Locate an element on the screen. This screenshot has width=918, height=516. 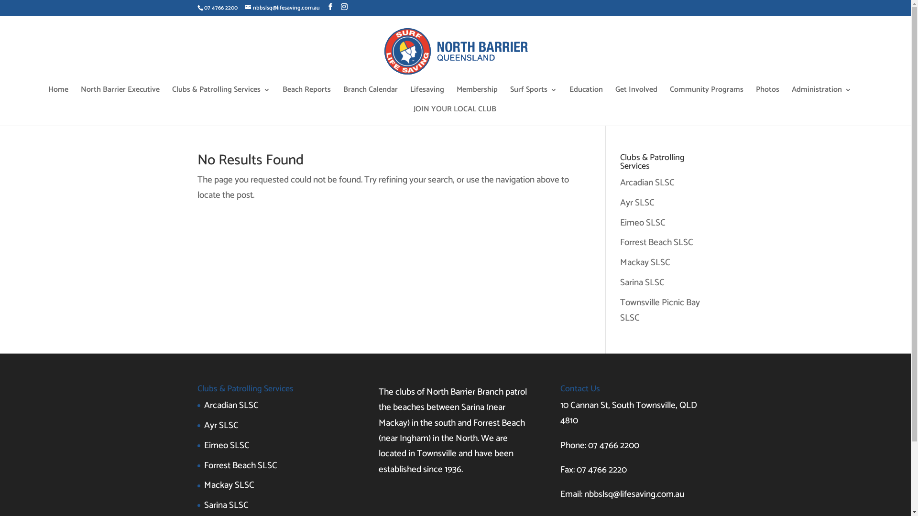
Beach Reports is located at coordinates (306, 97).